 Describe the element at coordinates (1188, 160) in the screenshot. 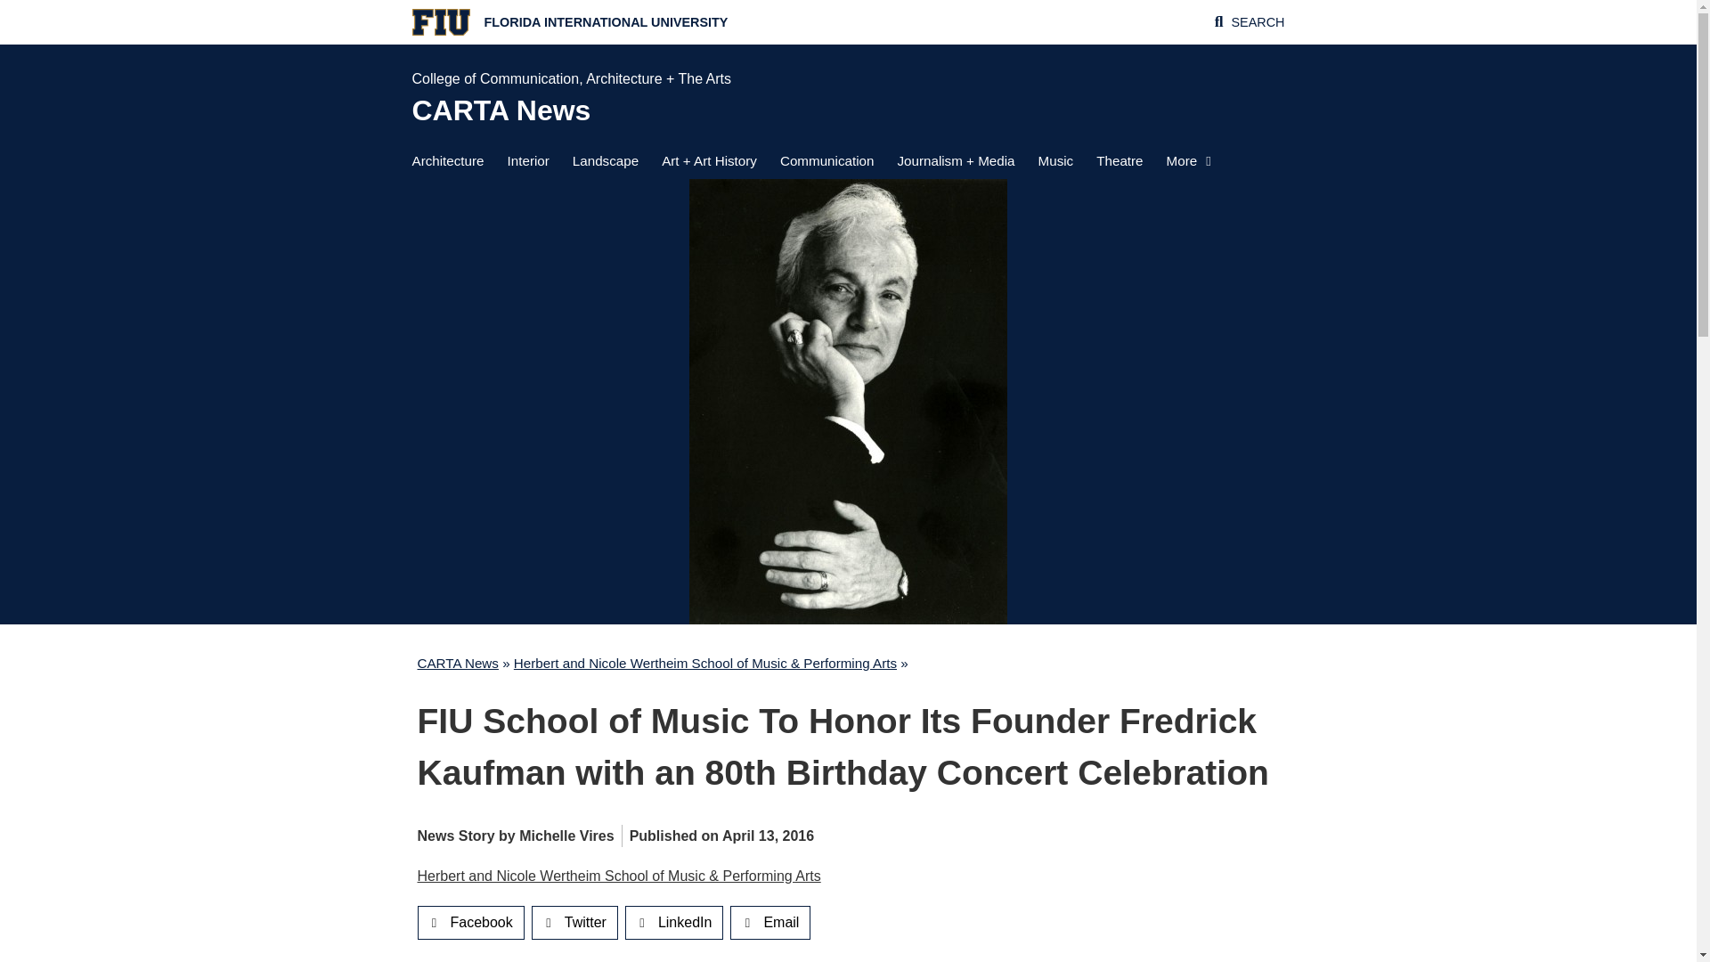

I see `More` at that location.